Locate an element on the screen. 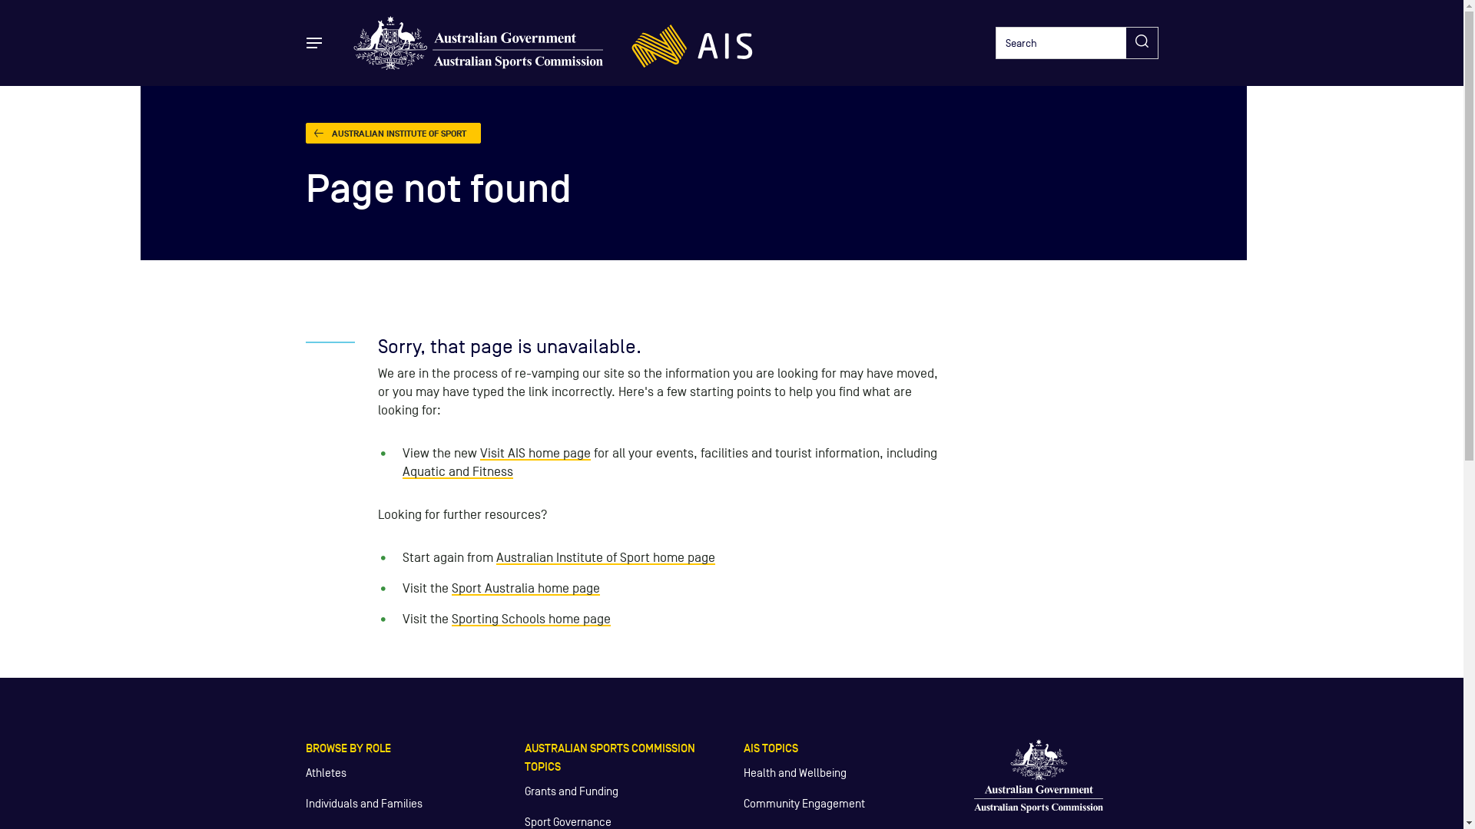 This screenshot has width=1475, height=829. Visit AIS home page is located at coordinates (535, 453).